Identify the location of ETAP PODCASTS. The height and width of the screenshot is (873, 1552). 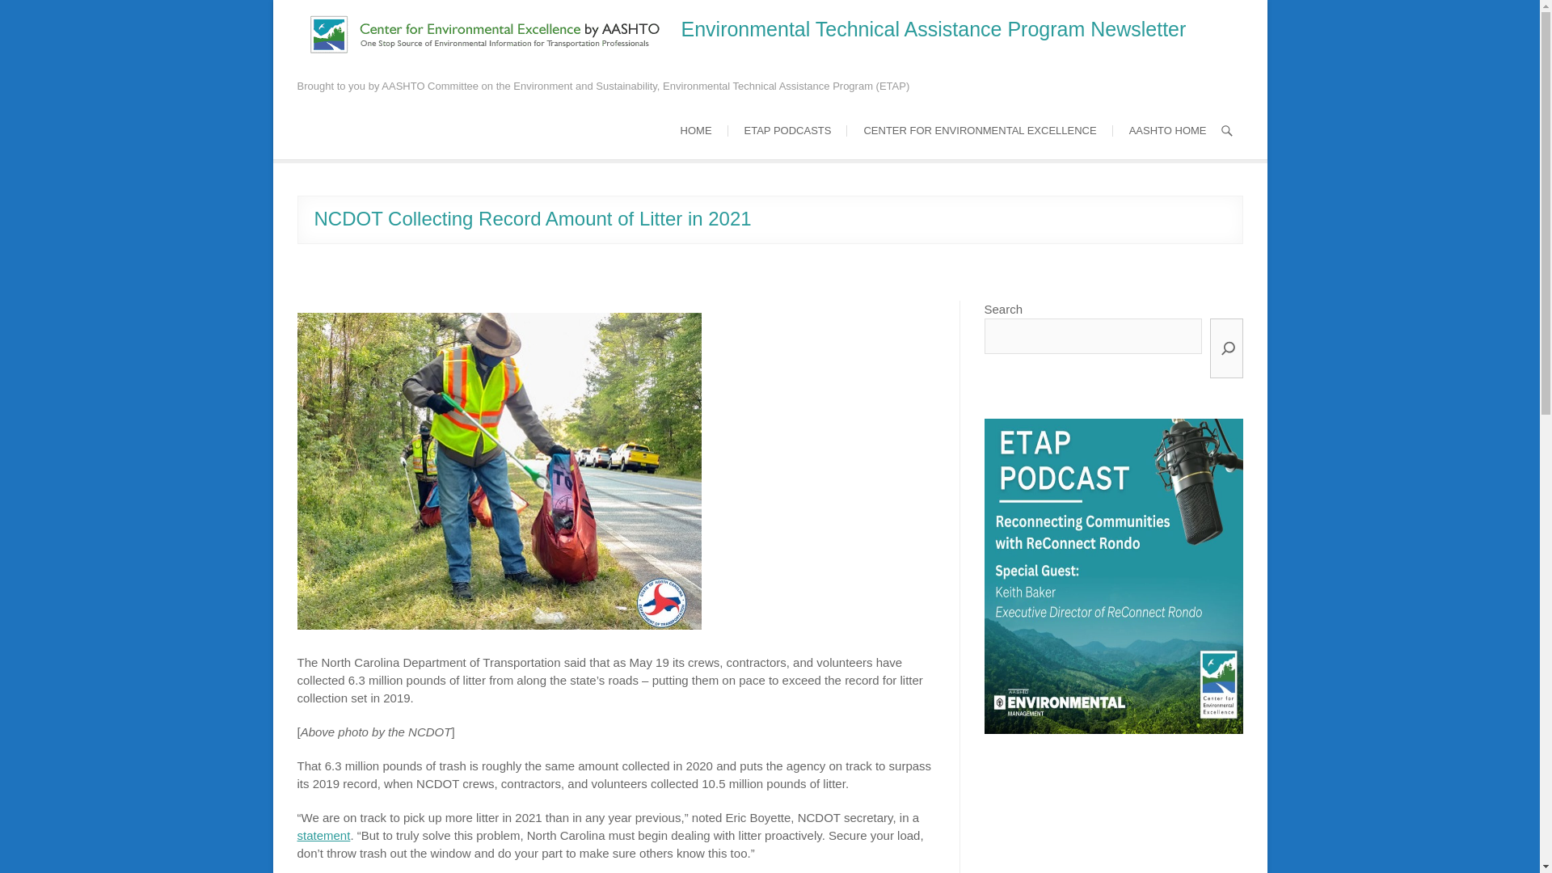
(787, 131).